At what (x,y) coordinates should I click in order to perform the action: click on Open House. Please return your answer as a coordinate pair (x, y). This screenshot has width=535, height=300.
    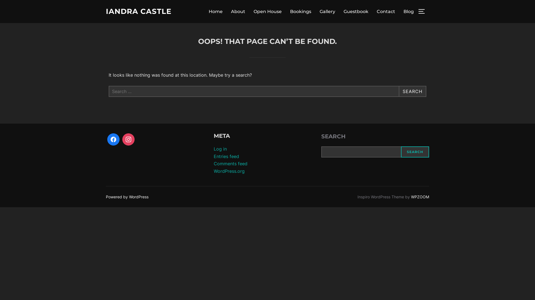
    Looking at the image, I should click on (267, 11).